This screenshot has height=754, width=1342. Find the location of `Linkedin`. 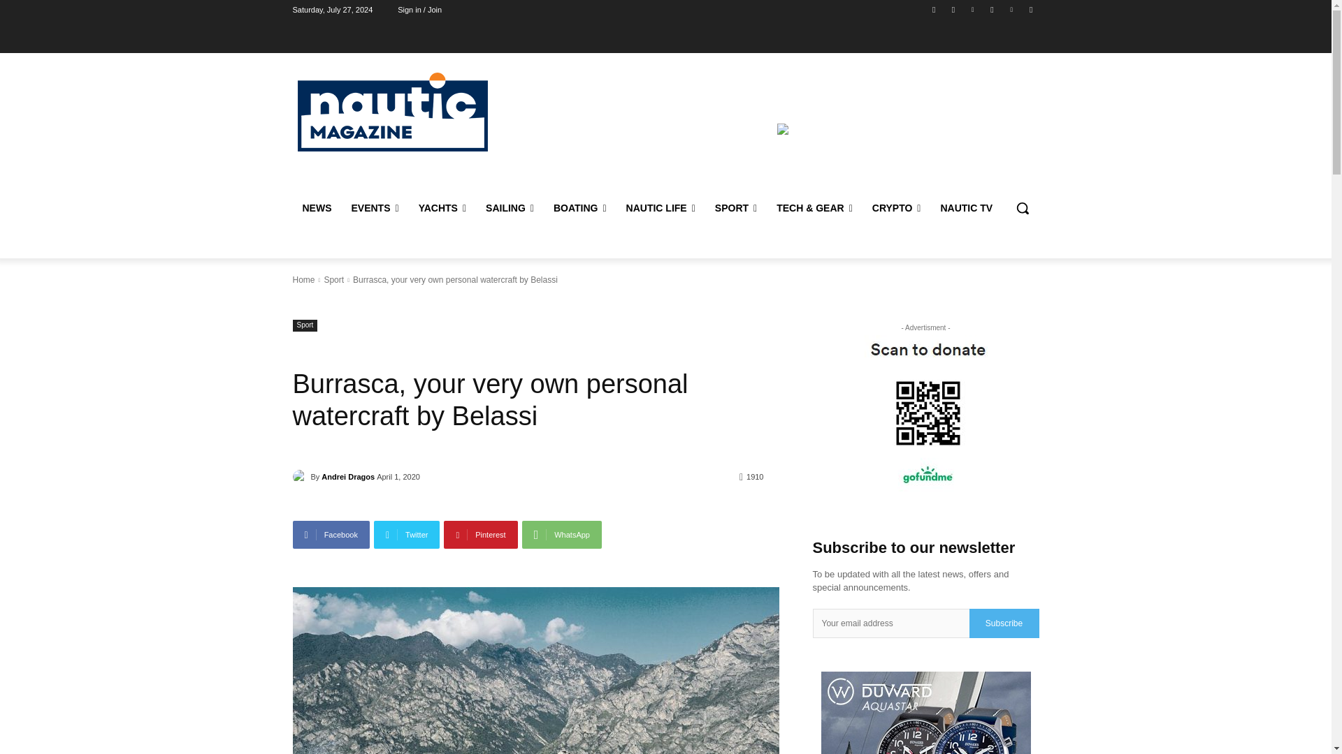

Linkedin is located at coordinates (973, 9).